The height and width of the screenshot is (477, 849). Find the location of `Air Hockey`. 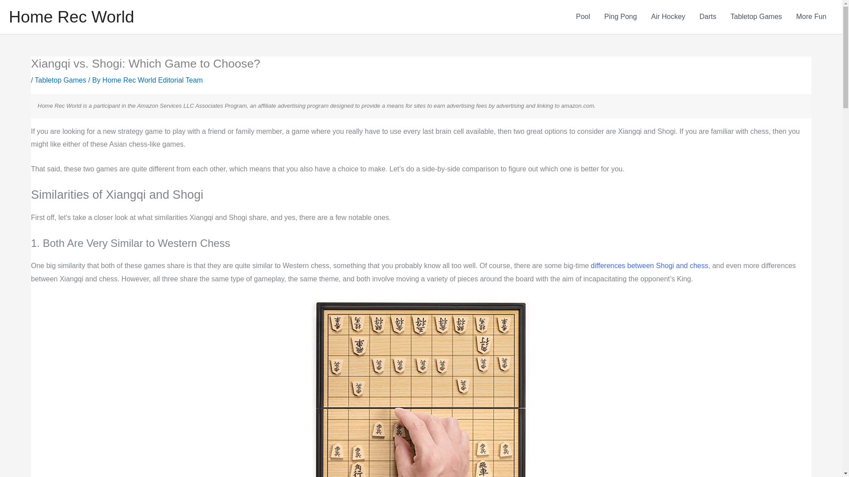

Air Hockey is located at coordinates (668, 17).